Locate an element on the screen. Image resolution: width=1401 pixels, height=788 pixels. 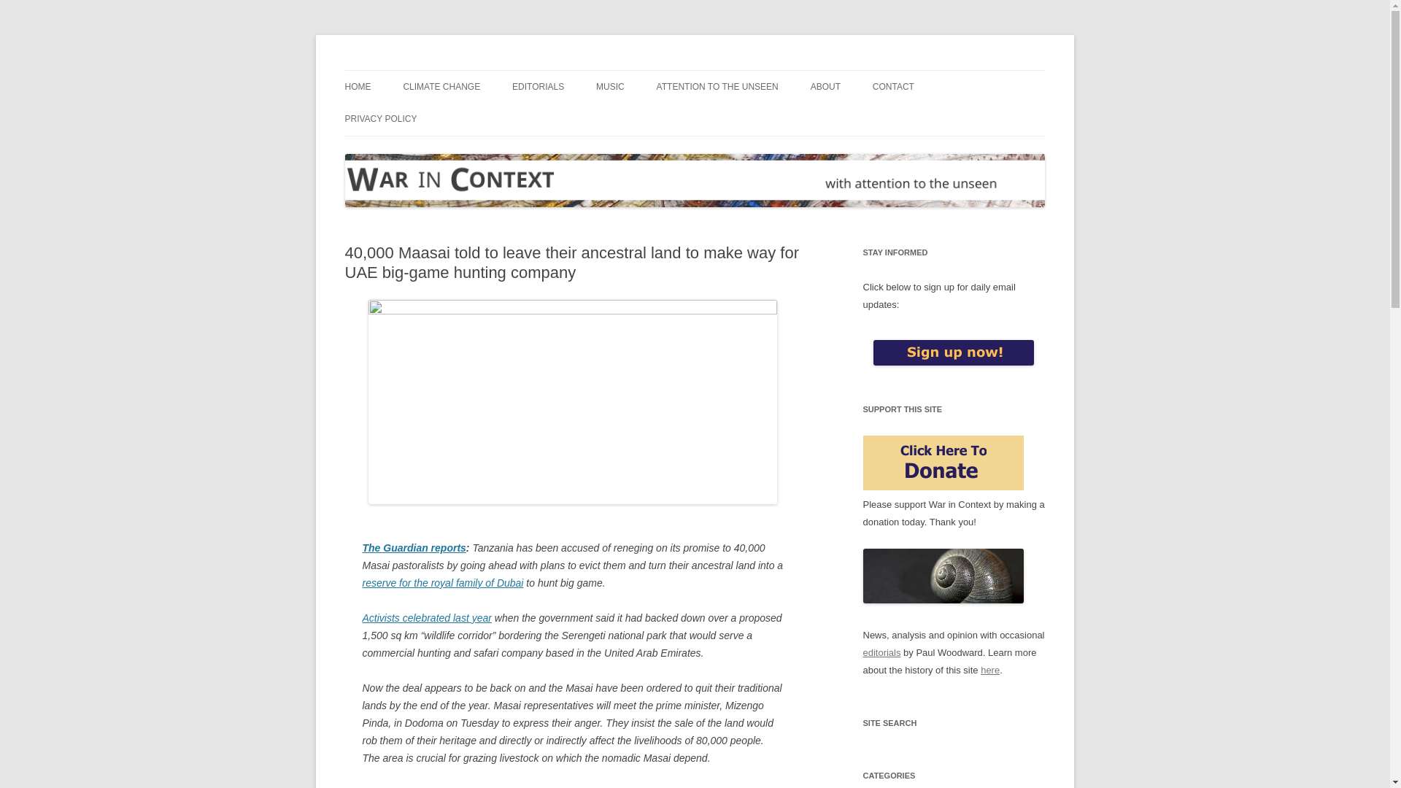
editorials is located at coordinates (881, 652).